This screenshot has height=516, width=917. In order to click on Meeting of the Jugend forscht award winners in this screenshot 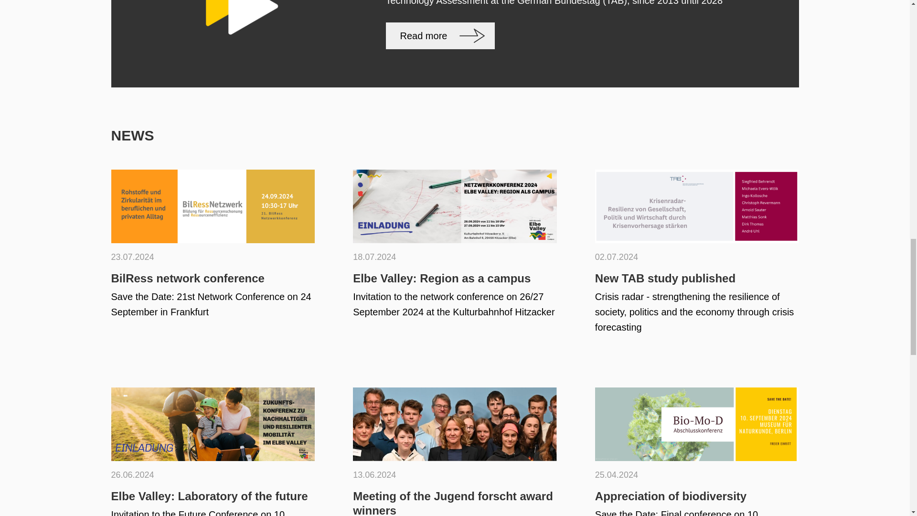, I will do `click(455, 452)`.